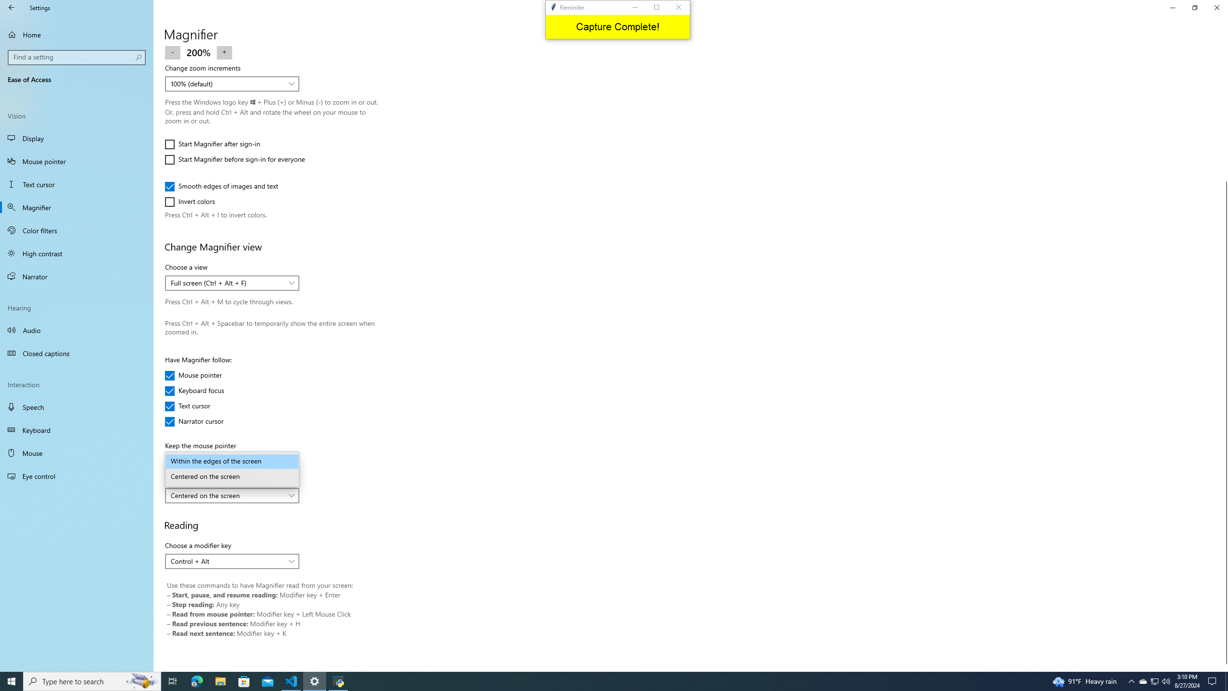 This screenshot has width=1228, height=691. What do you see at coordinates (77, 253) in the screenshot?
I see `High contrast` at bounding box center [77, 253].